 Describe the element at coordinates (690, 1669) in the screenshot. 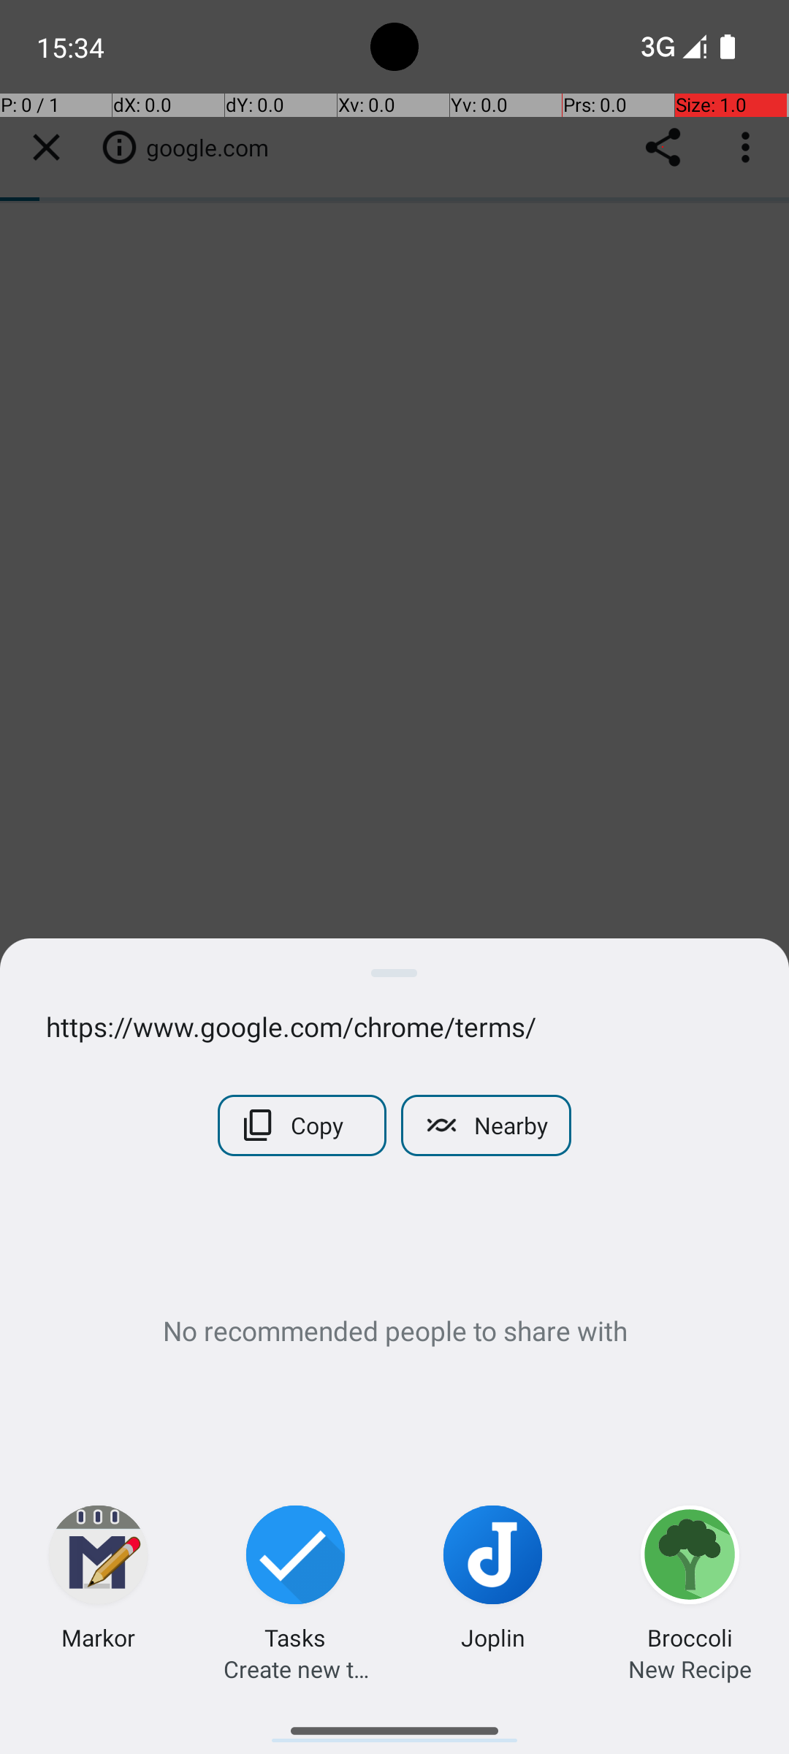

I see `New Recipe` at that location.